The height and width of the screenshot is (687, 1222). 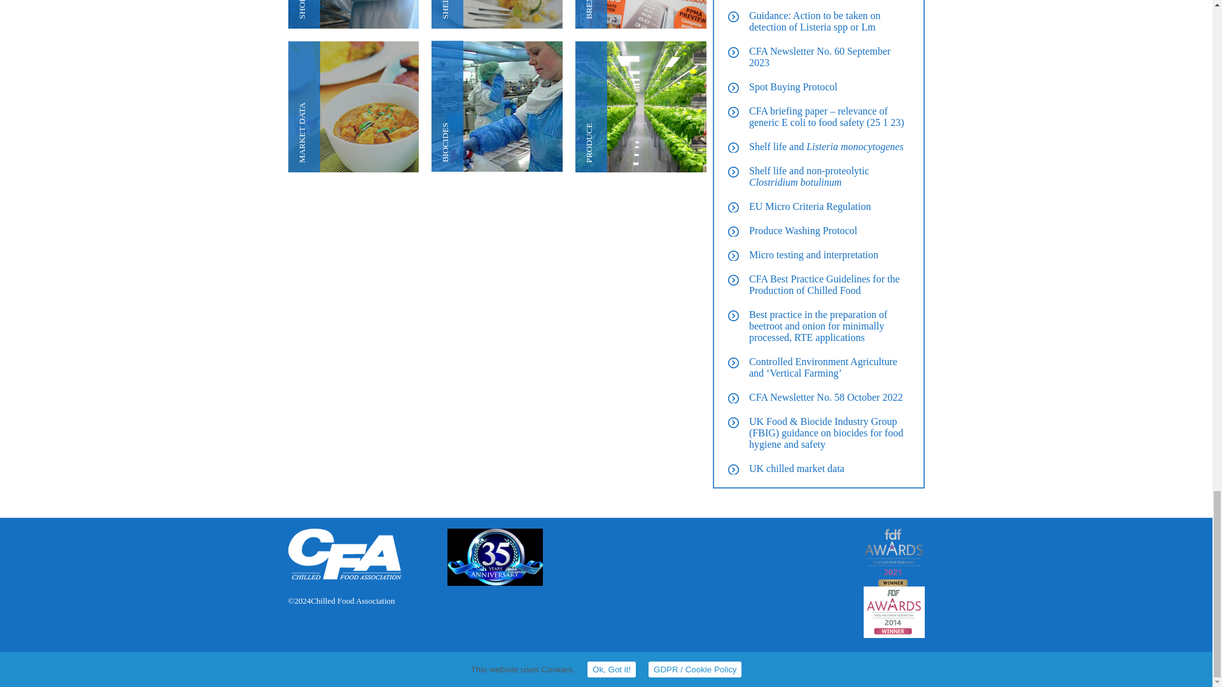 I want to click on Spot Buying Protocol, so click(x=793, y=87).